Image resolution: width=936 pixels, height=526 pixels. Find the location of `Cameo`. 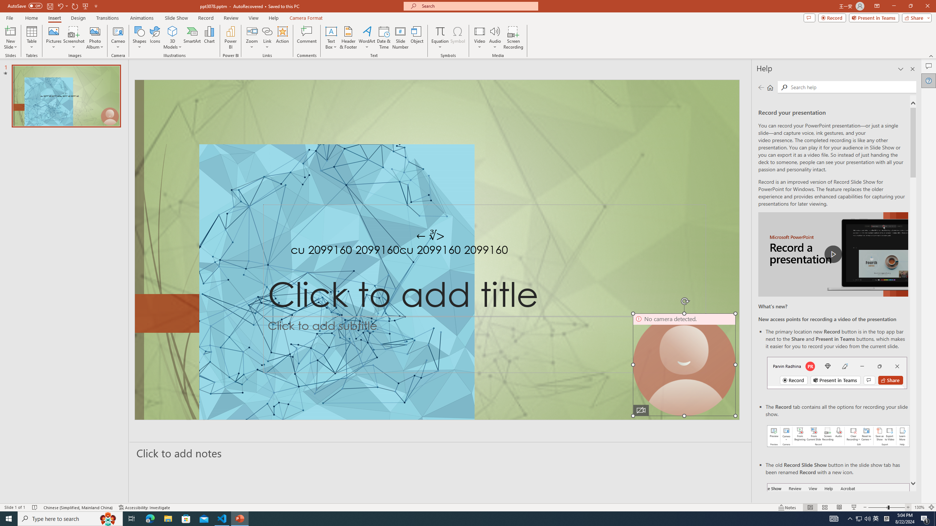

Cameo is located at coordinates (118, 31).